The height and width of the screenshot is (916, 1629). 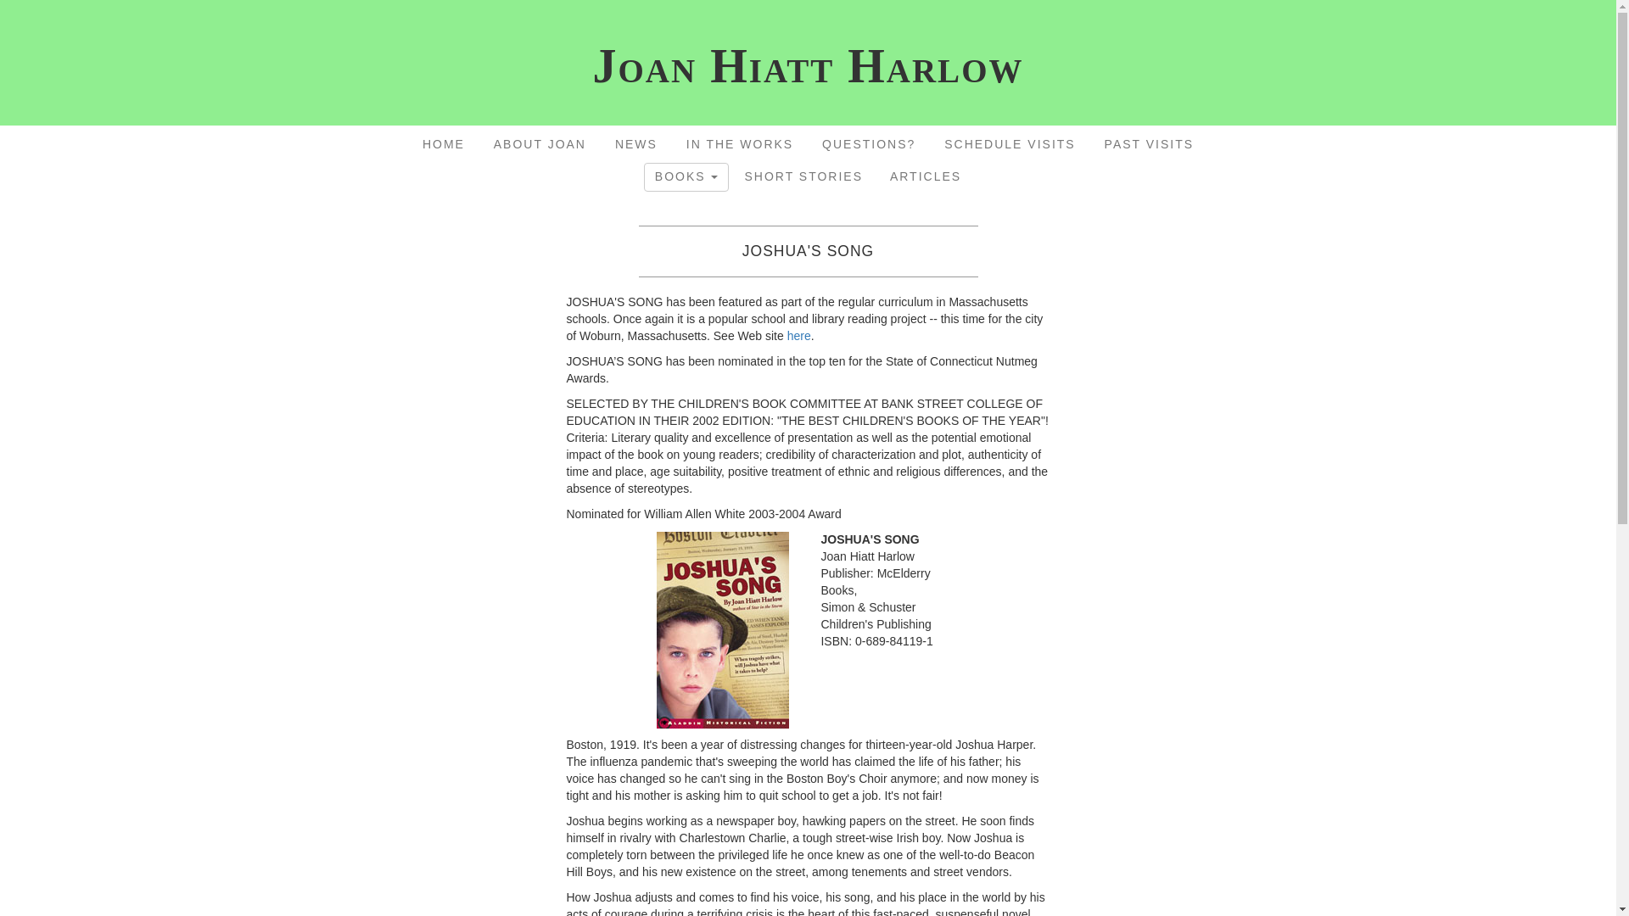 What do you see at coordinates (868, 144) in the screenshot?
I see `QUESTIONS?` at bounding box center [868, 144].